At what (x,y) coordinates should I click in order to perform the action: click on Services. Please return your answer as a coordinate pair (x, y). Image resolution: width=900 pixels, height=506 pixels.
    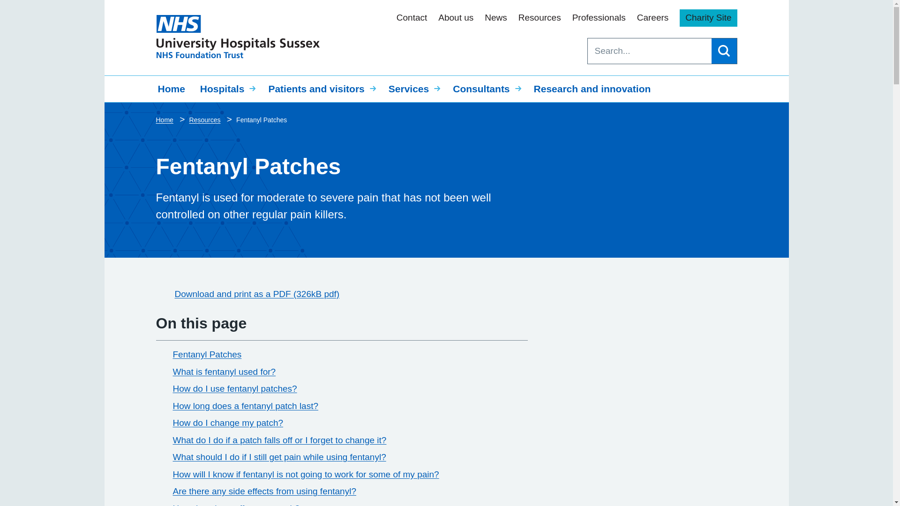
    Looking at the image, I should click on (413, 89).